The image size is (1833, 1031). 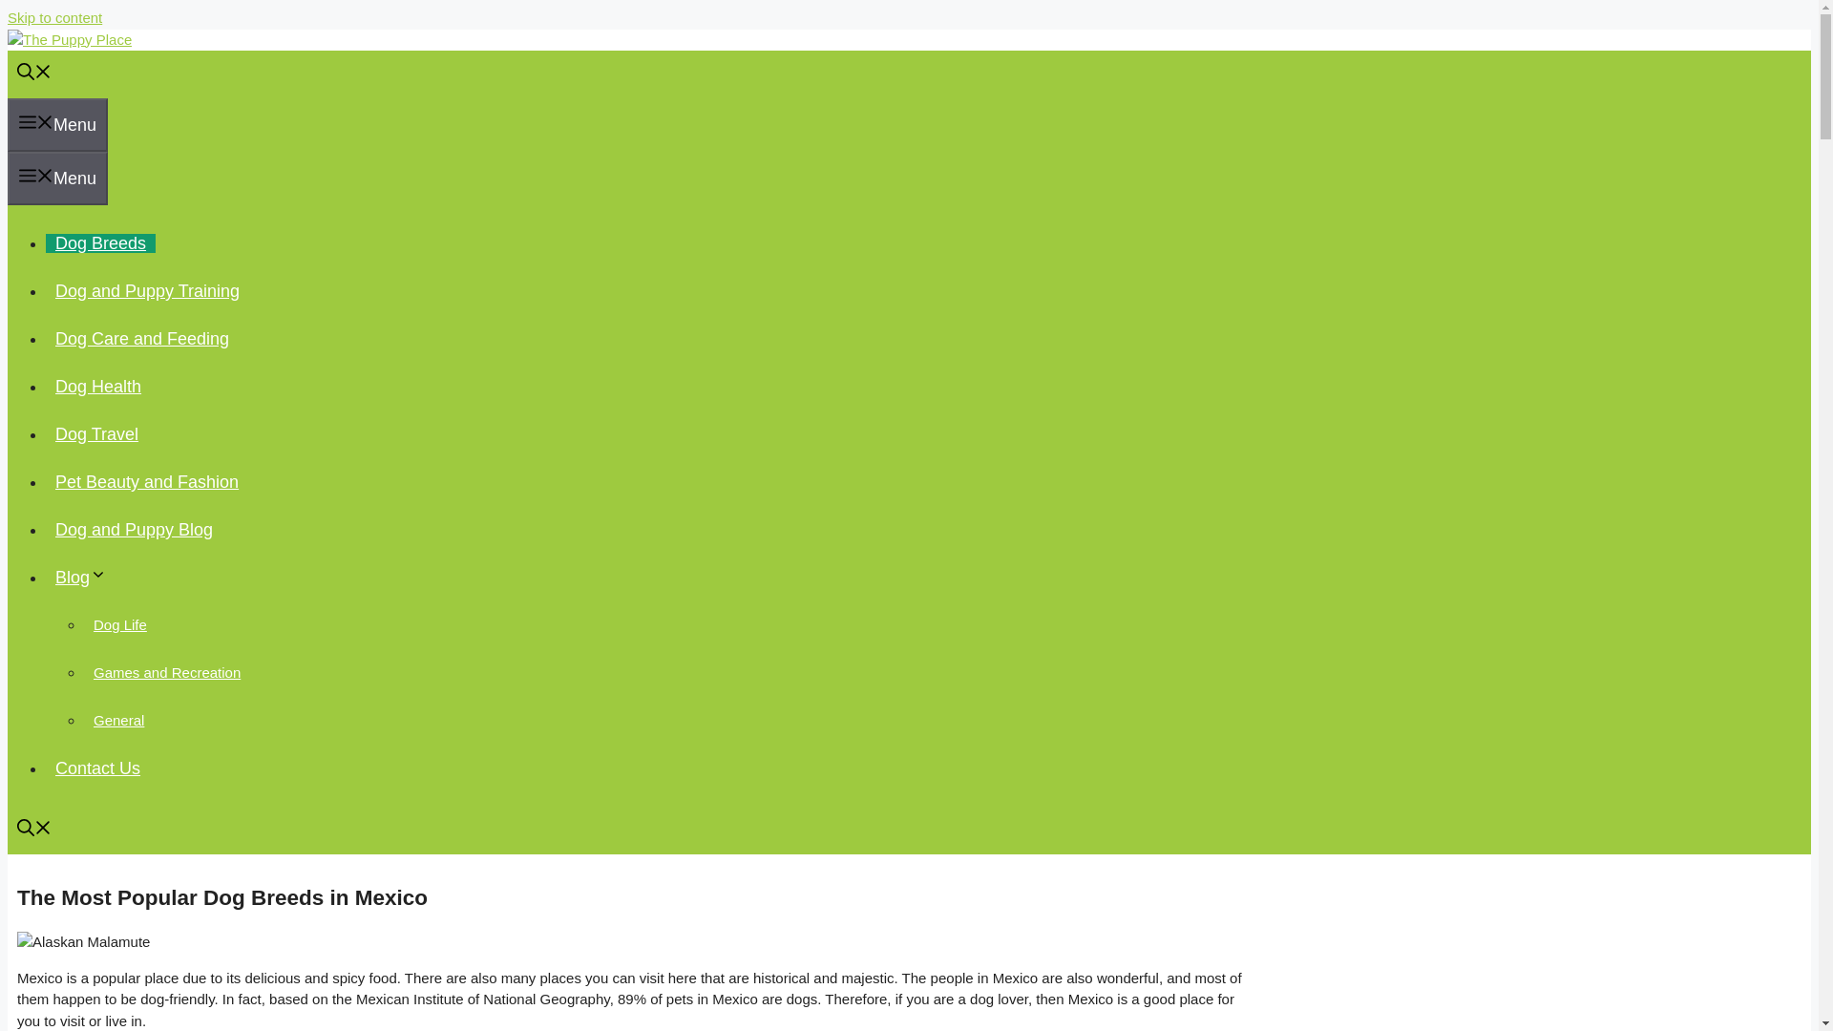 I want to click on Dog Care and Feeding, so click(x=141, y=338).